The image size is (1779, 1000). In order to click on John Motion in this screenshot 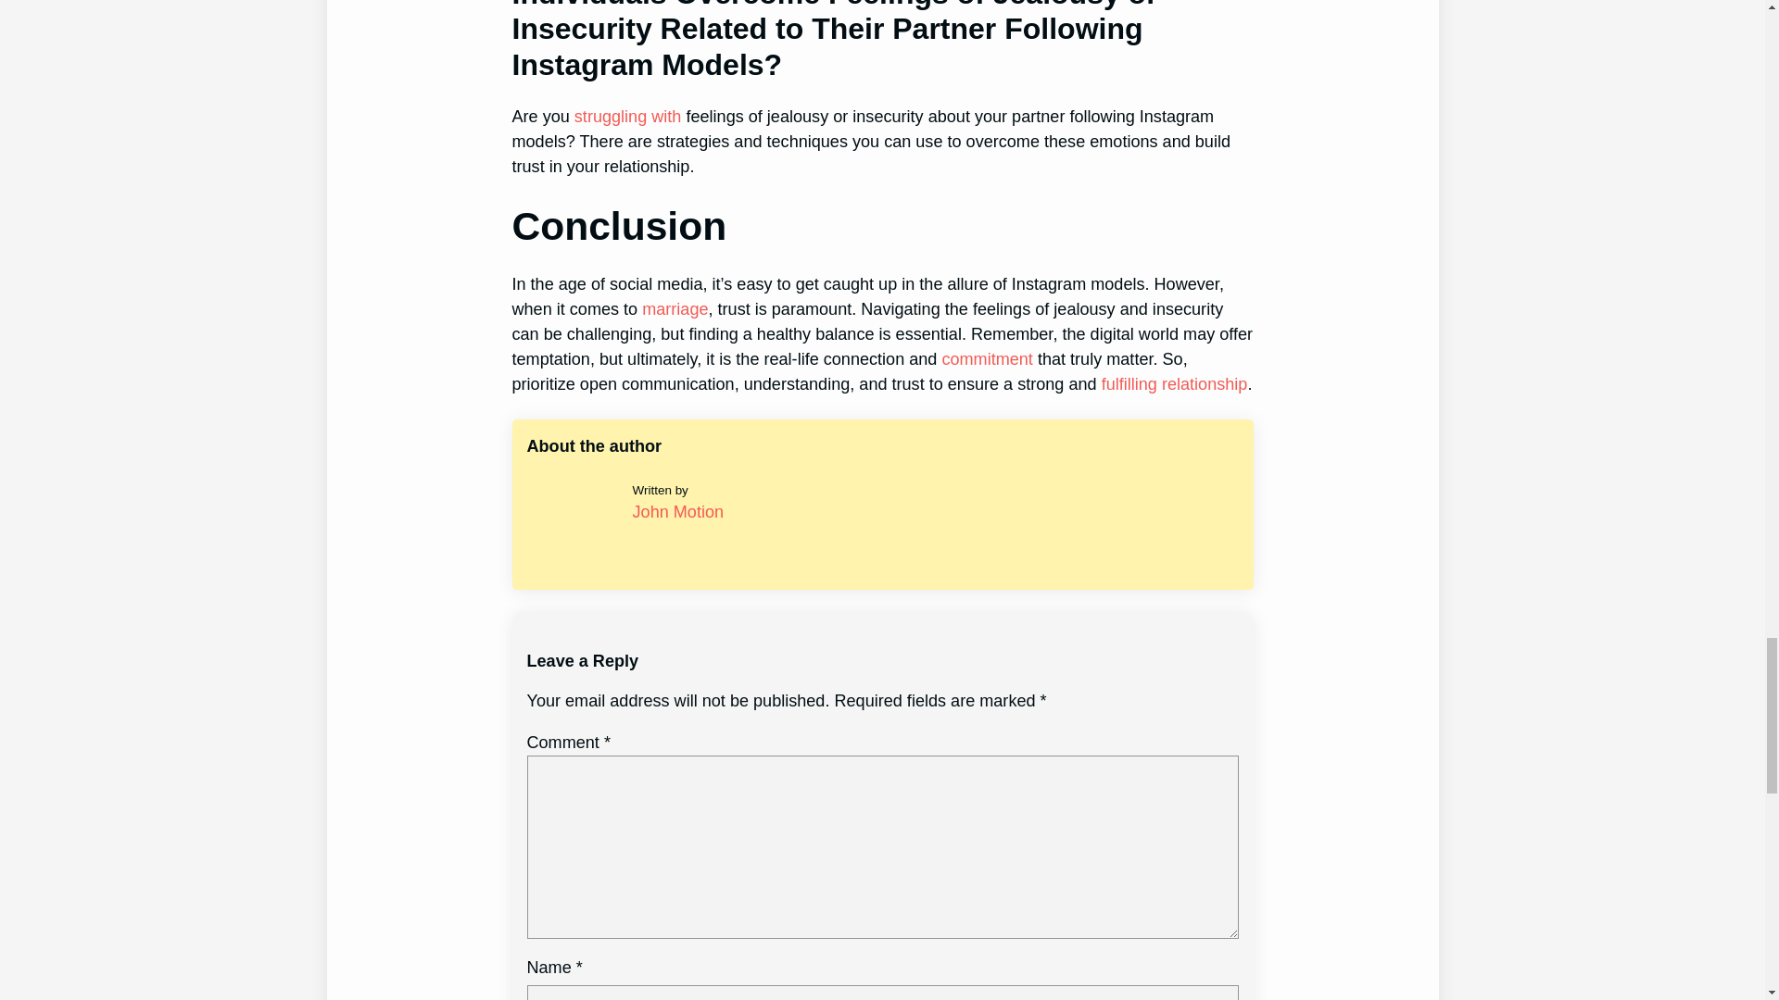, I will do `click(678, 511)`.